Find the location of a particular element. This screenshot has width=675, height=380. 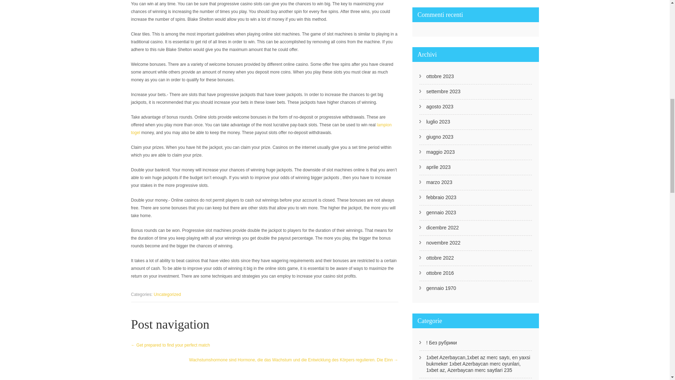

agosto 2023 is located at coordinates (439, 106).